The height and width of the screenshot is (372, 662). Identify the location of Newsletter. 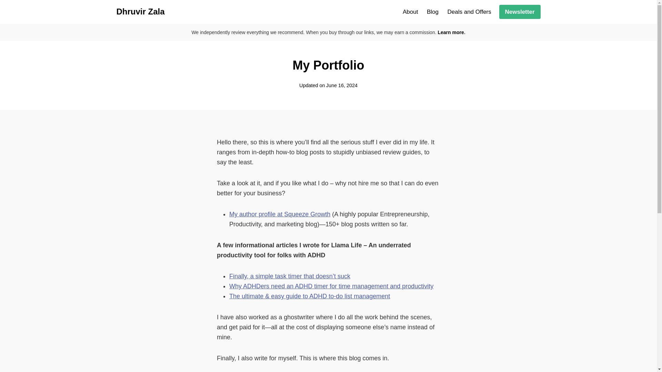
(520, 12).